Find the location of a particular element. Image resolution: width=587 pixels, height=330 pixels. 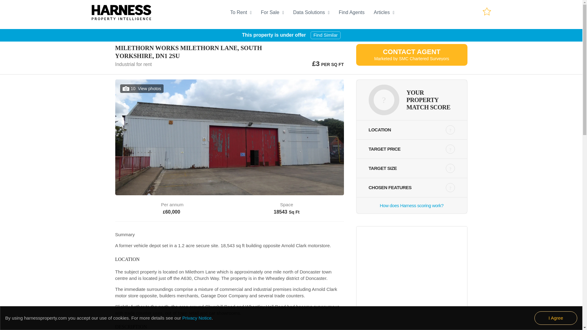

Articles is located at coordinates (412, 205).